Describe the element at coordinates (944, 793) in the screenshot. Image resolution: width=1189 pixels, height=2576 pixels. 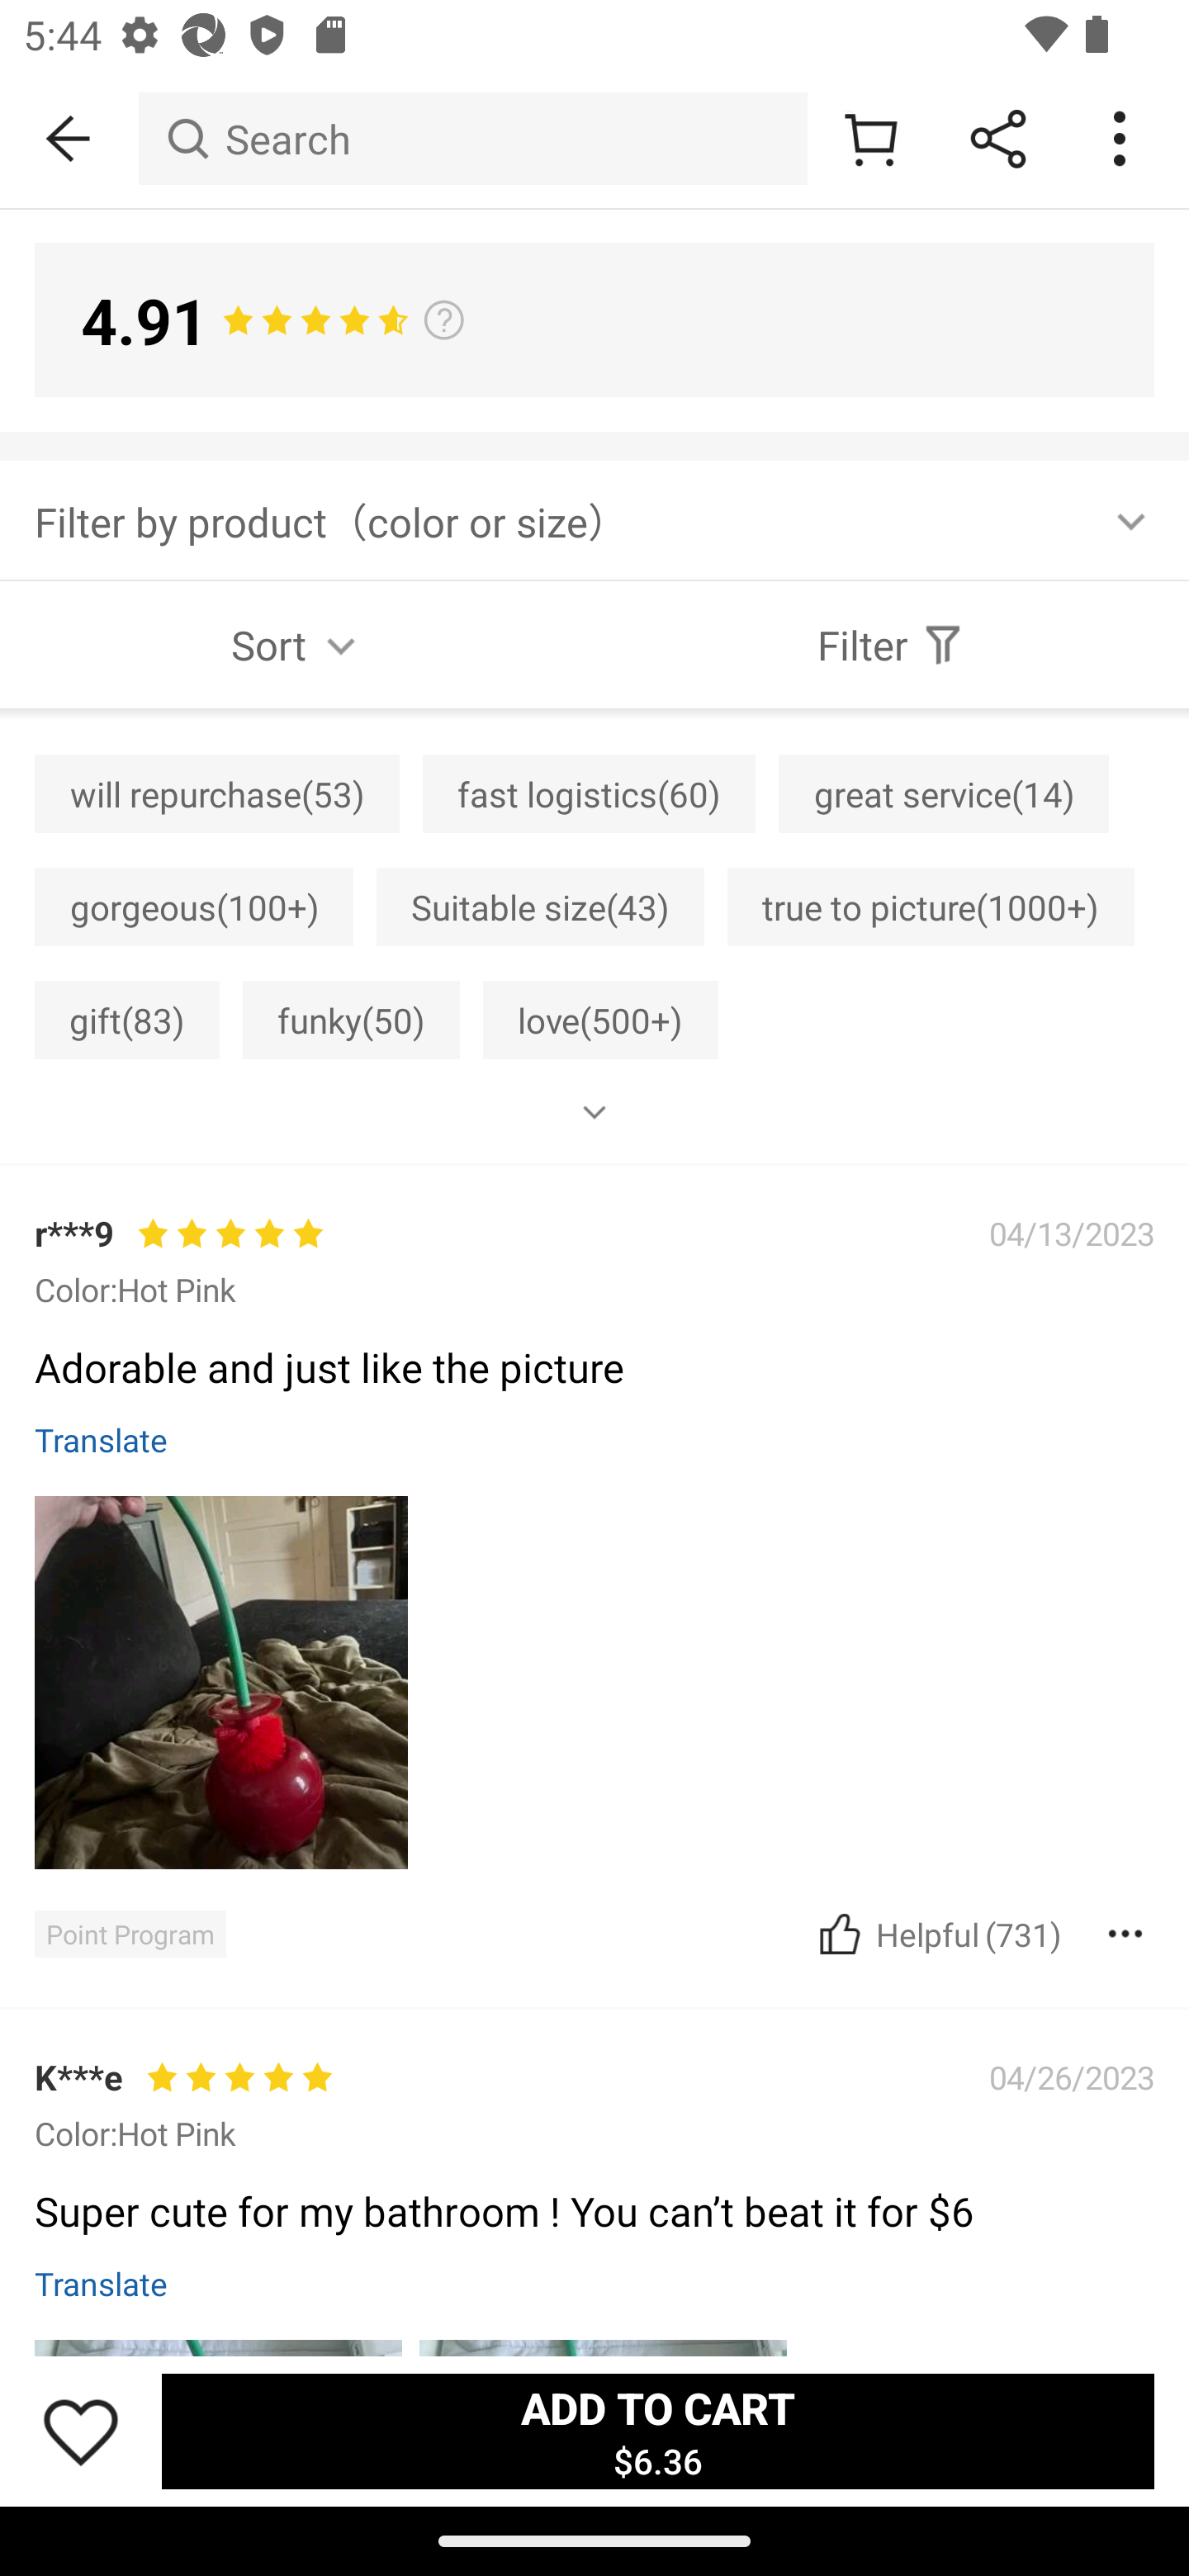
I see `great service(14)` at that location.